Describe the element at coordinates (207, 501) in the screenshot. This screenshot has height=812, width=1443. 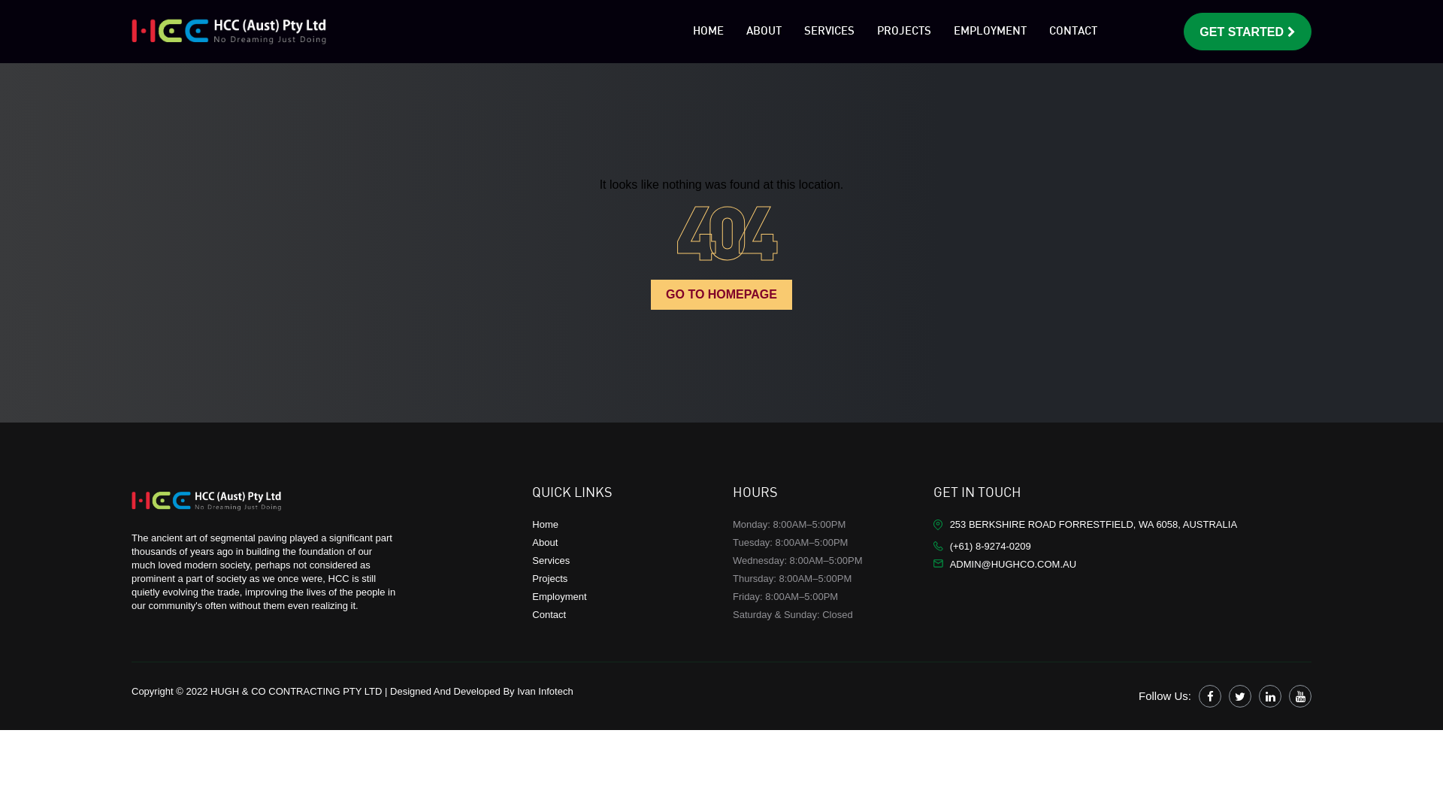
I see `HCC (Aust) Pty Ltd` at that location.